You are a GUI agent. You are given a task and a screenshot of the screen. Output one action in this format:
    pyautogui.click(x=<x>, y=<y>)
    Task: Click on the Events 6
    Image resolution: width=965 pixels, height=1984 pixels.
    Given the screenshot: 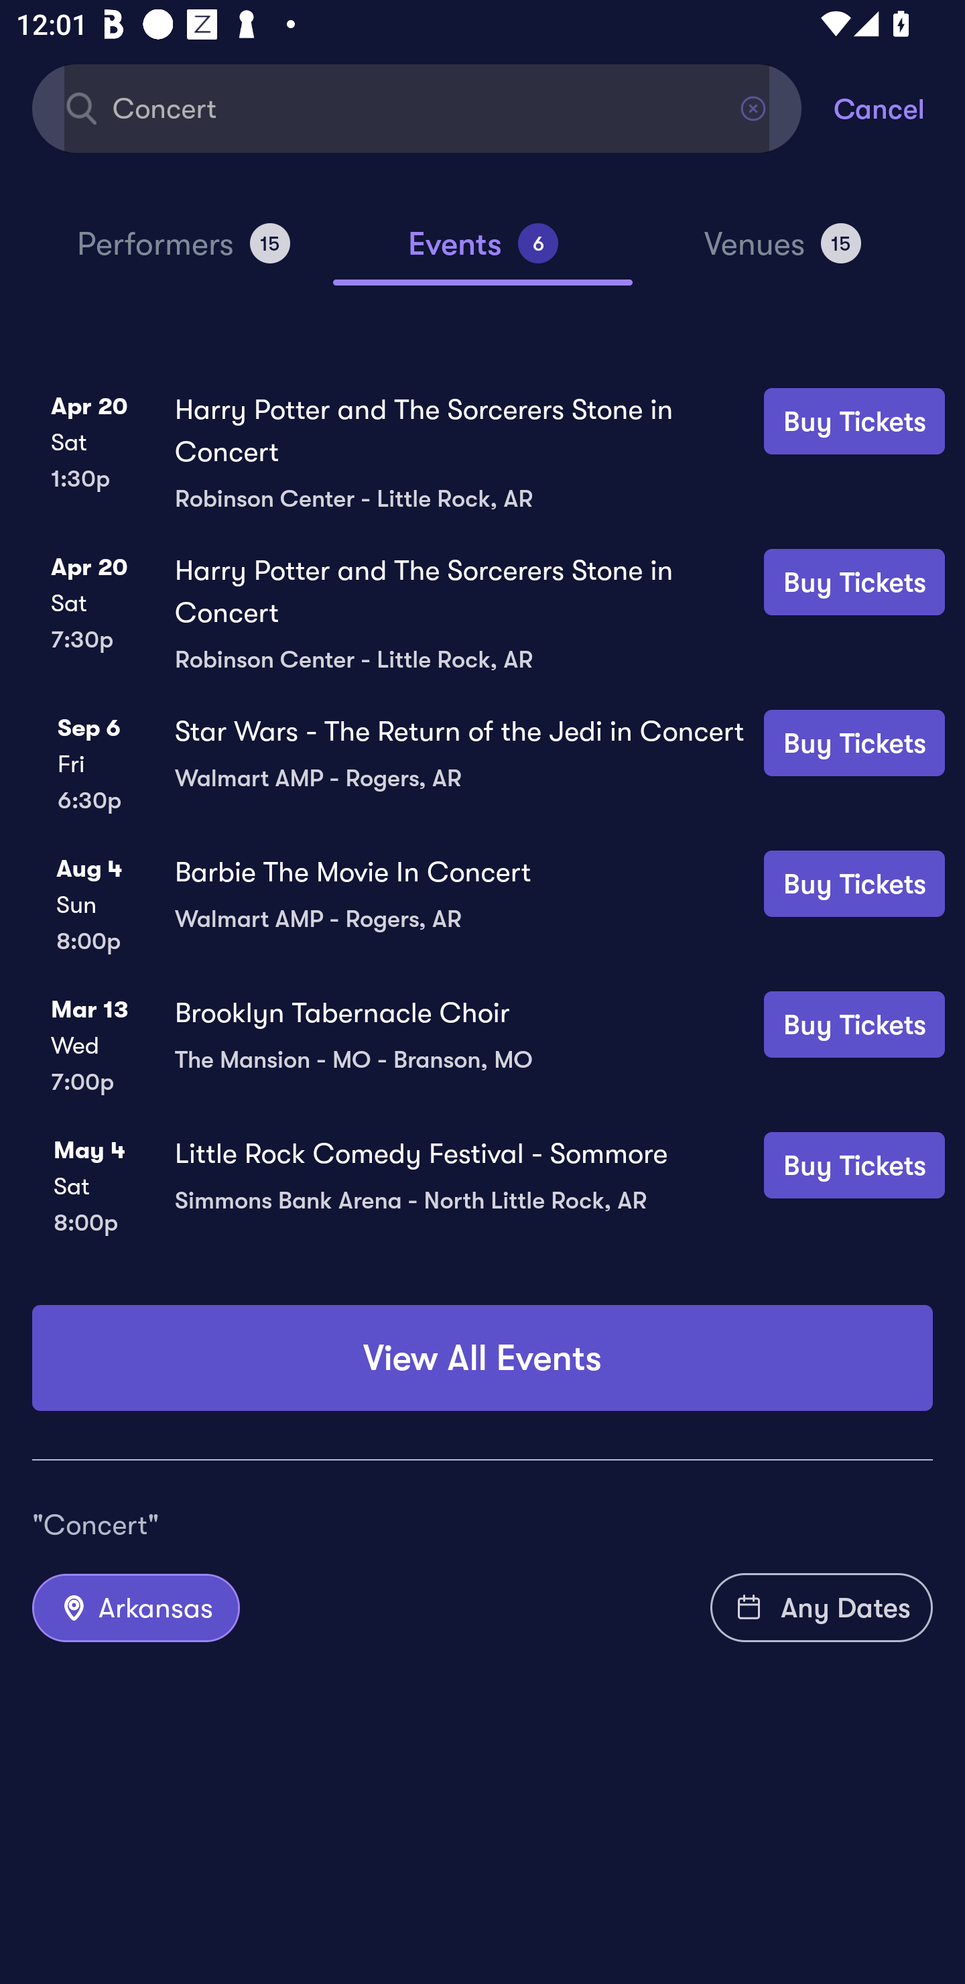 What is the action you would take?
    pyautogui.click(x=482, y=253)
    